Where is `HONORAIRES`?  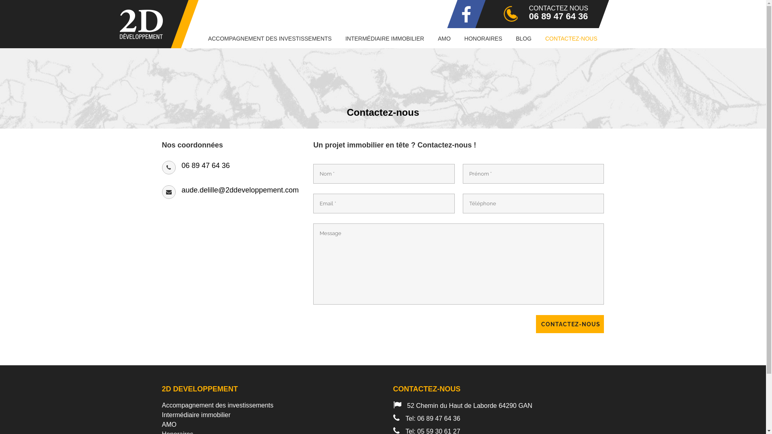
HONORAIRES is located at coordinates (483, 39).